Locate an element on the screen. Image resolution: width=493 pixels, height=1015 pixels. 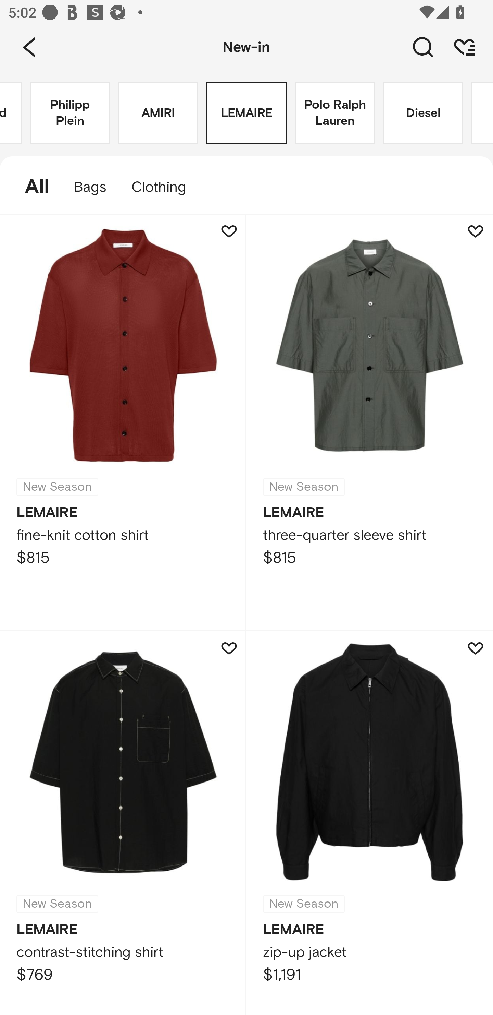
New Season LEMAIRE fine-knit cotton shirt $815 is located at coordinates (123, 422).